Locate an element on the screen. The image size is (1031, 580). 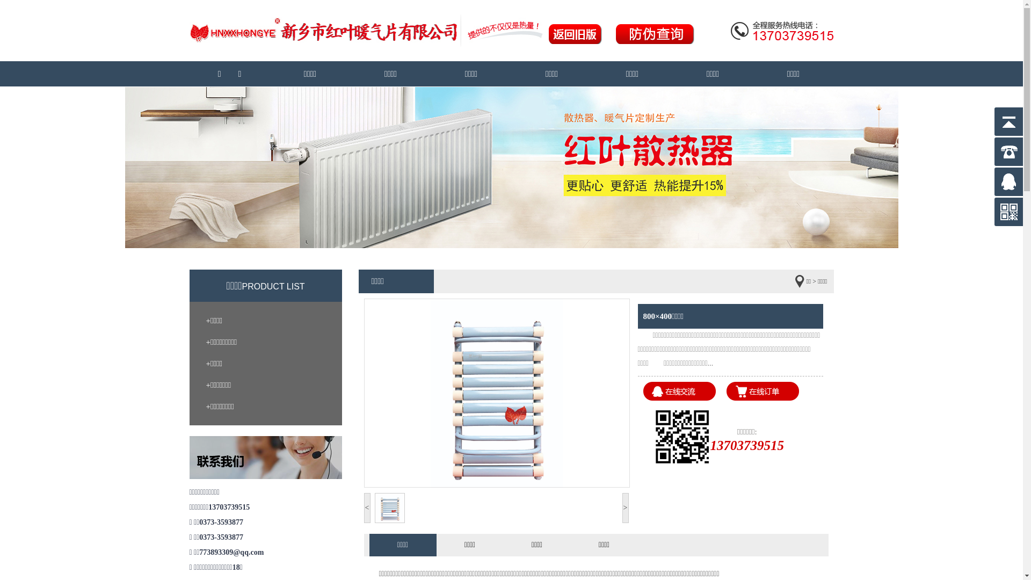
< is located at coordinates (367, 508).